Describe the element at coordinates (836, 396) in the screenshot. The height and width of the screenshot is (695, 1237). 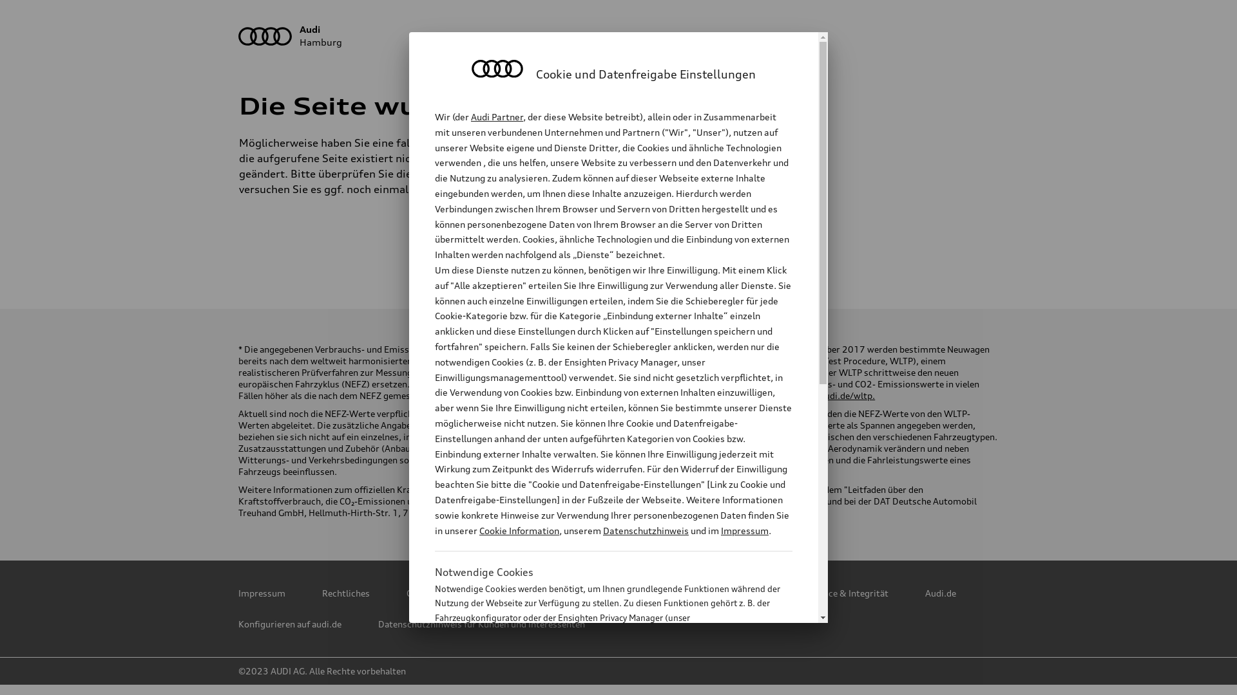
I see `www.audi.de/wltp.` at that location.